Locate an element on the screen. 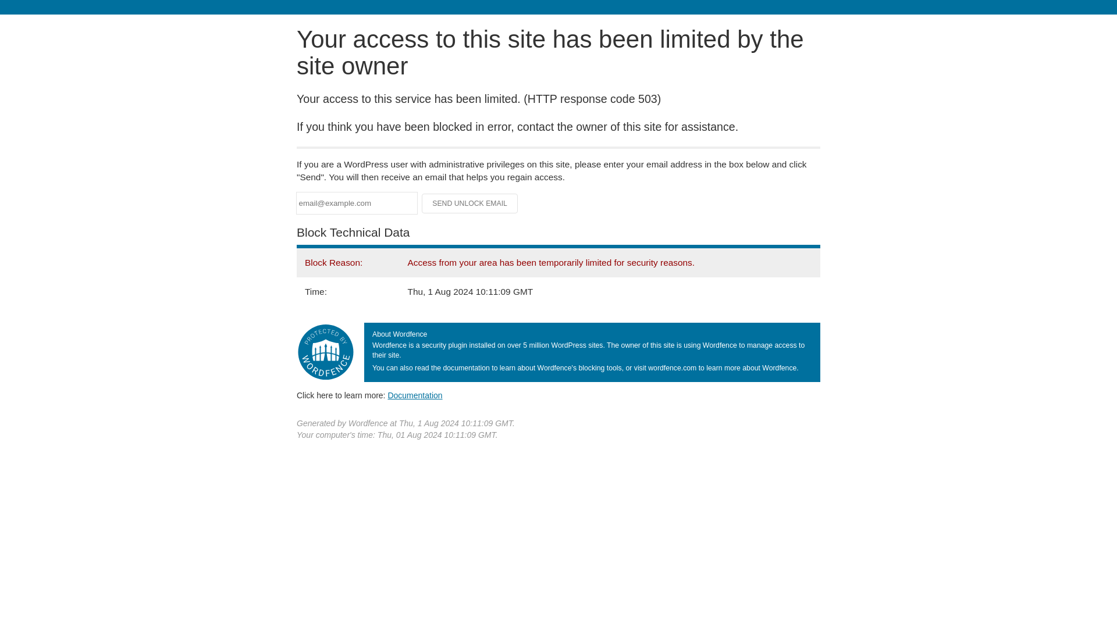 This screenshot has width=1117, height=628. Documentation is located at coordinates (415, 395).